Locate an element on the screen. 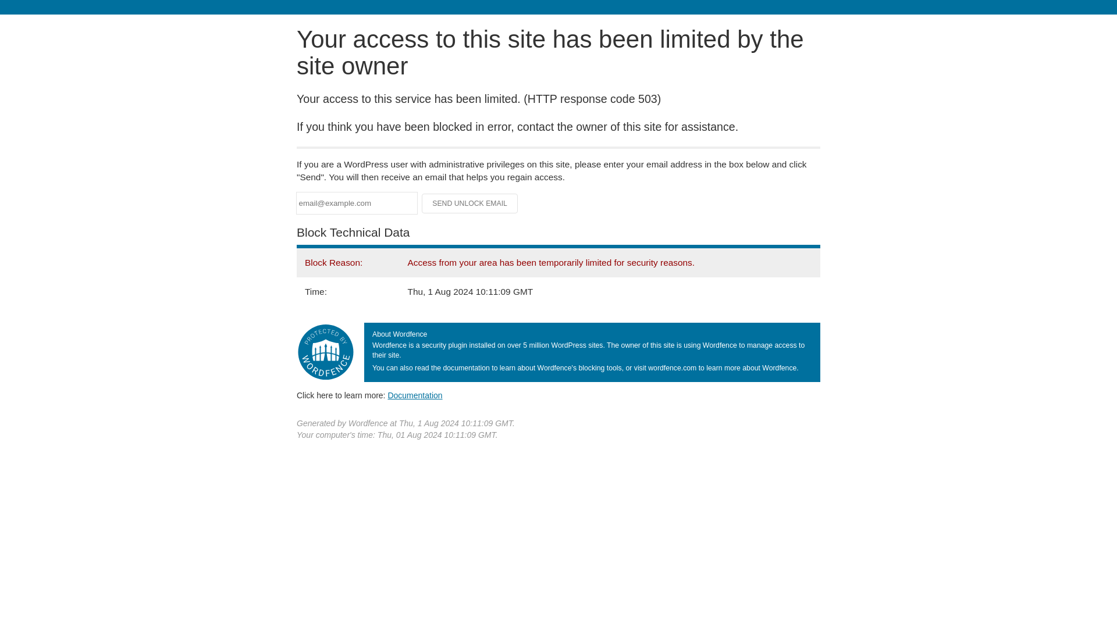 This screenshot has width=1117, height=628. Documentation is located at coordinates (415, 395).